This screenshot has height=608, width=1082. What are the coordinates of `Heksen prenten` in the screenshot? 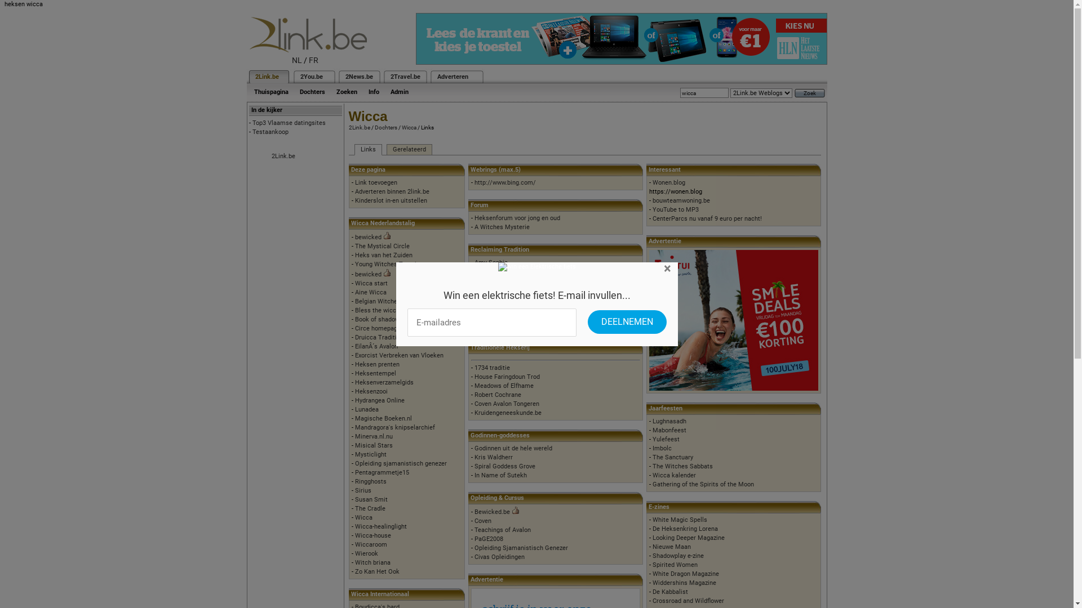 It's located at (378, 365).